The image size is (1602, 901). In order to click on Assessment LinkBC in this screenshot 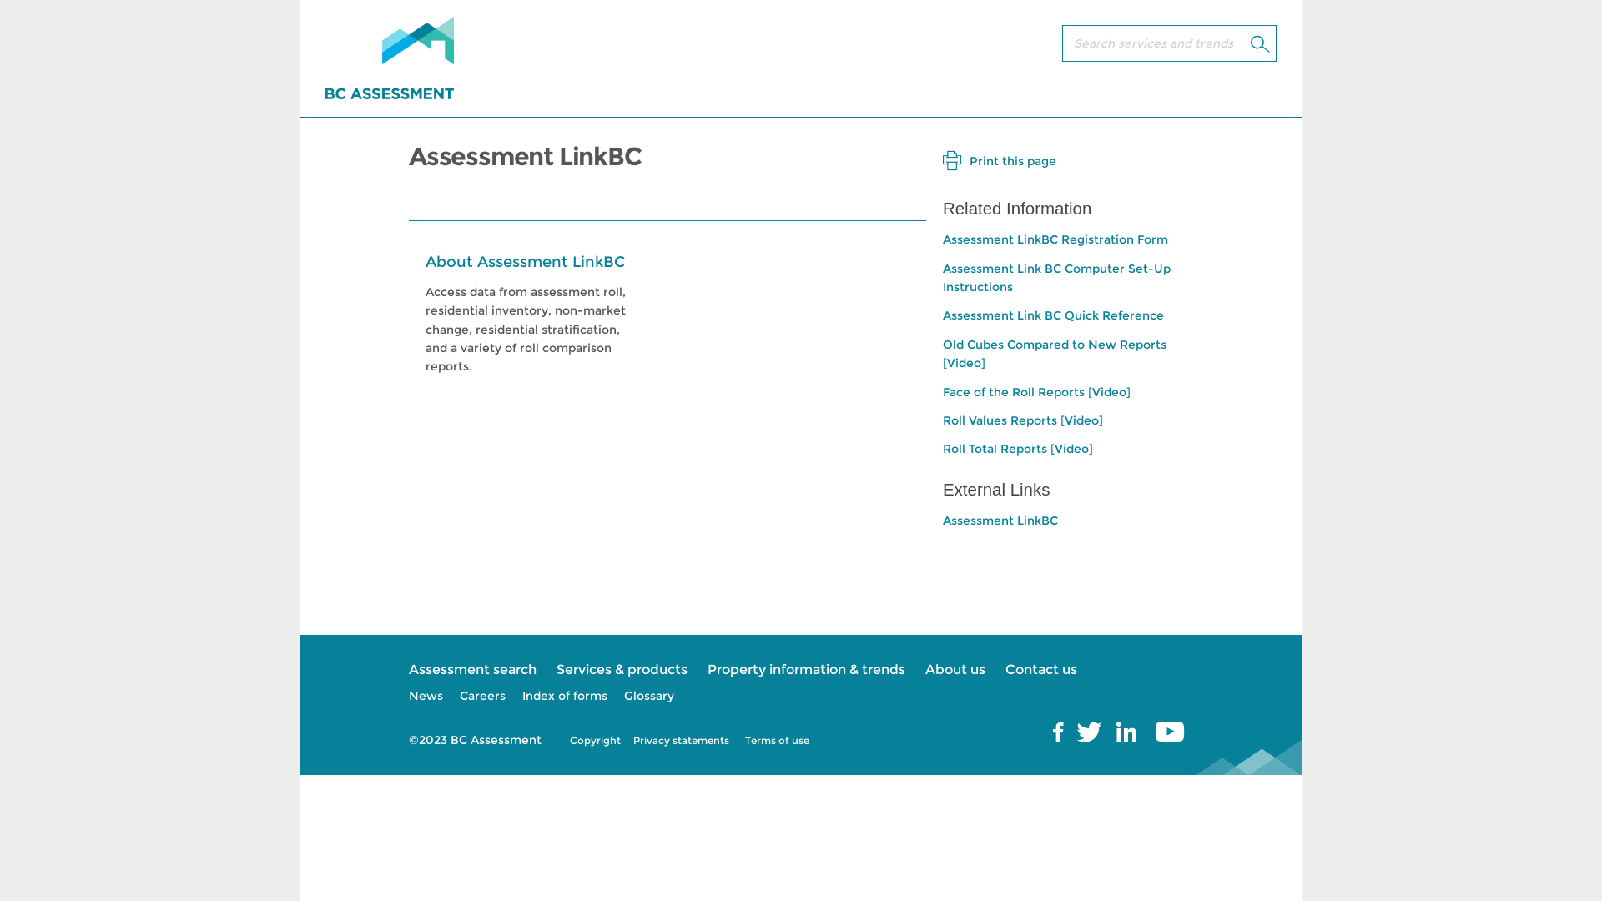, I will do `click(1000, 521)`.